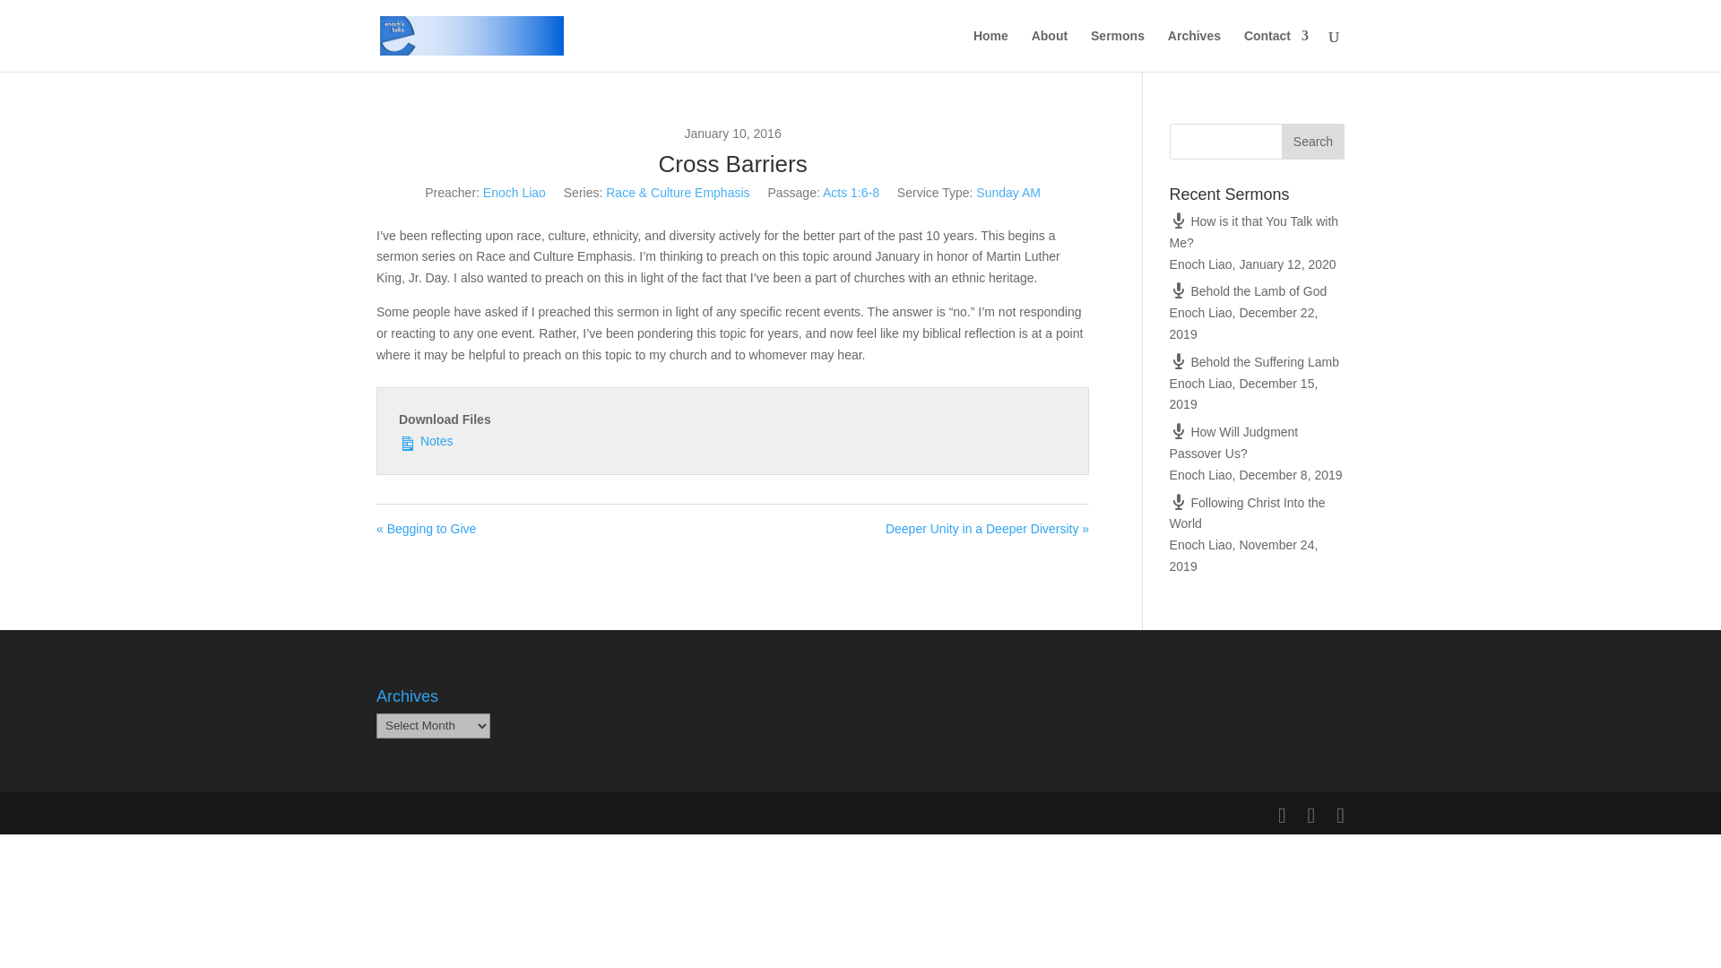 This screenshot has height=968, width=1721. I want to click on Sunday AM, so click(1008, 192).